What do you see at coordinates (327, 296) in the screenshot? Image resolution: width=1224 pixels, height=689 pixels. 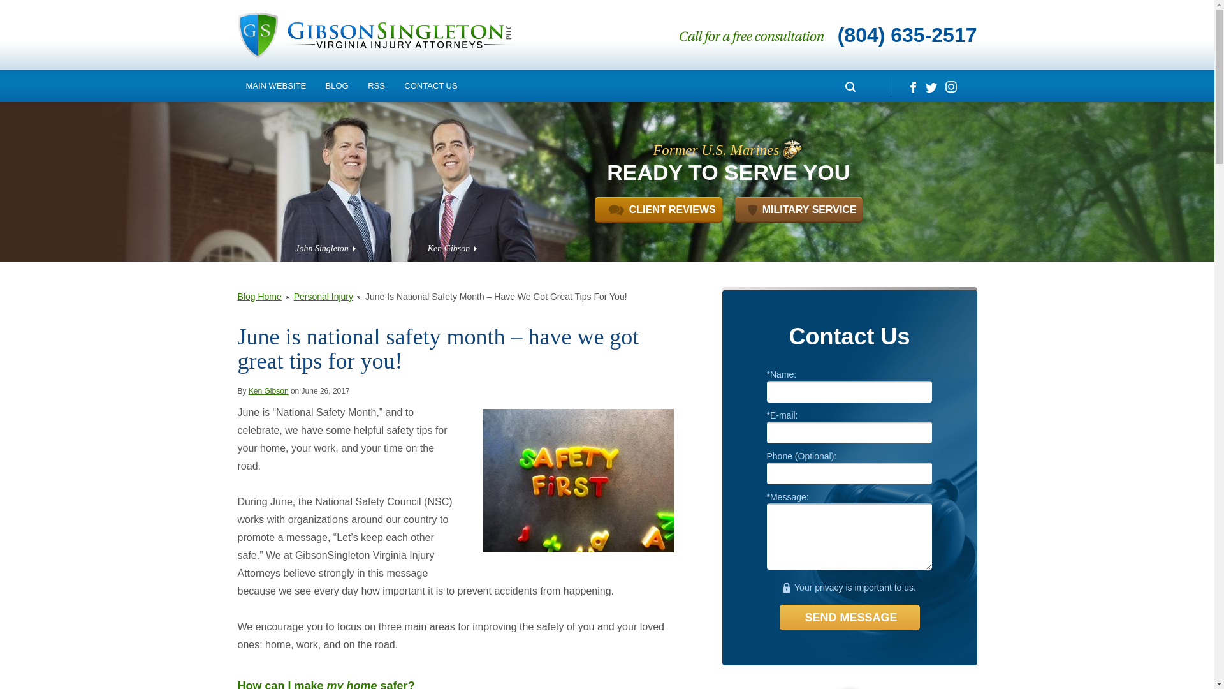 I see `Personal Injury` at bounding box center [327, 296].